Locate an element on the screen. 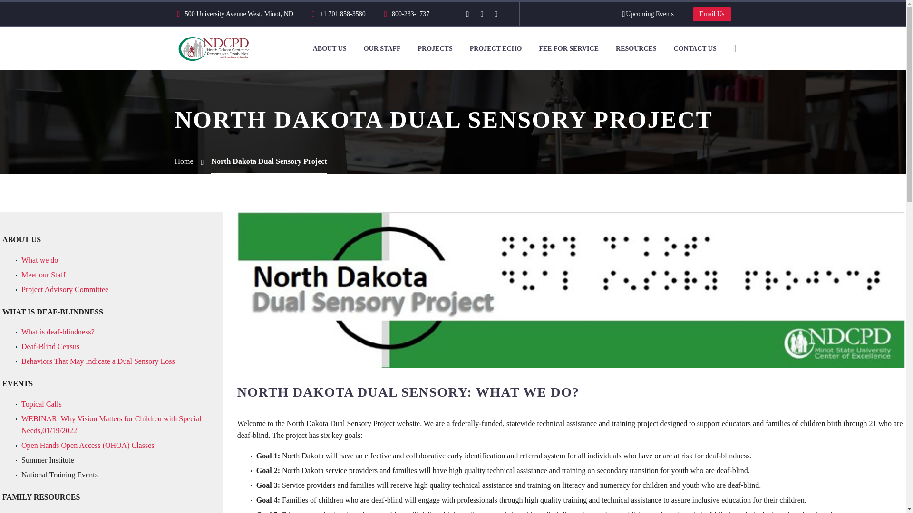 The width and height of the screenshot is (913, 513). YouTube is located at coordinates (495, 14).